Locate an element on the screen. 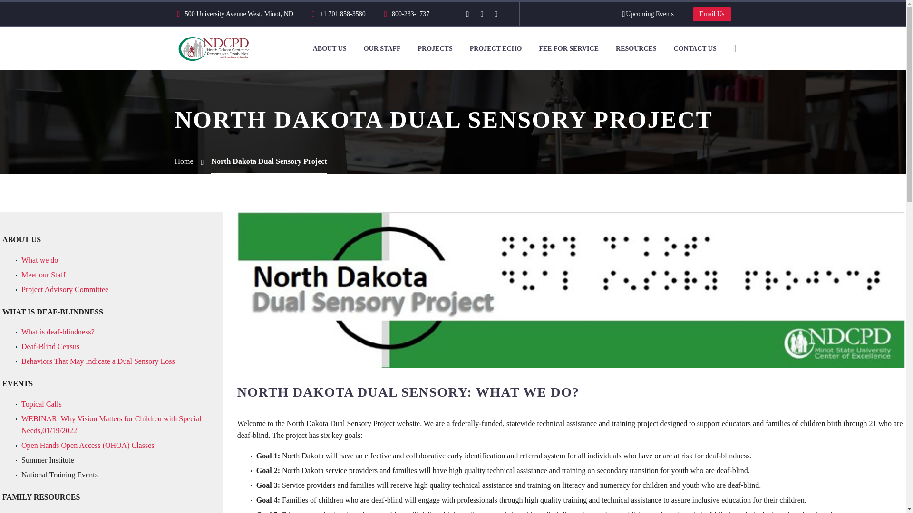 The width and height of the screenshot is (913, 513). YouTube is located at coordinates (495, 14).